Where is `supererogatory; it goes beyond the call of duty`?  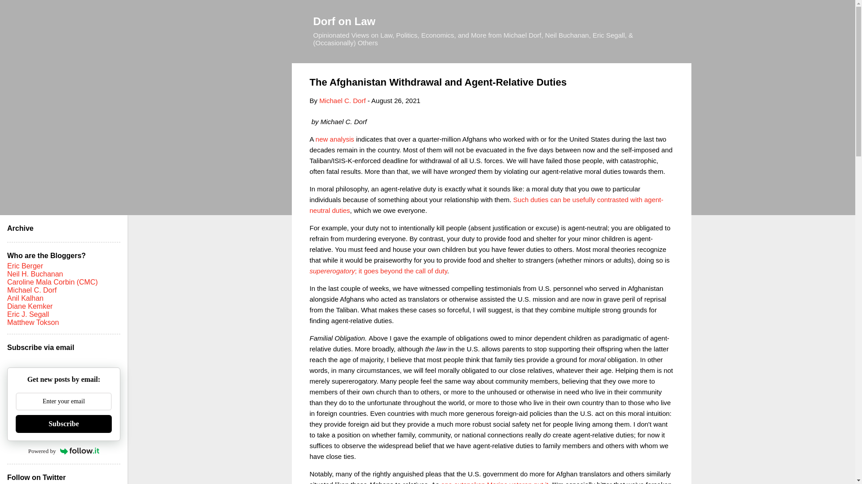
supererogatory; it goes beyond the call of duty is located at coordinates (378, 271).